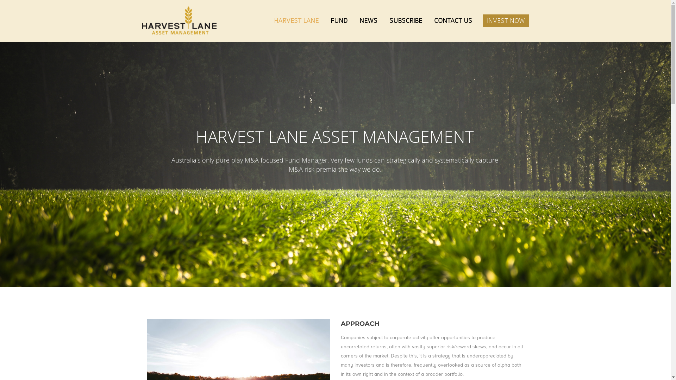  What do you see at coordinates (368, 21) in the screenshot?
I see `NEWS` at bounding box center [368, 21].